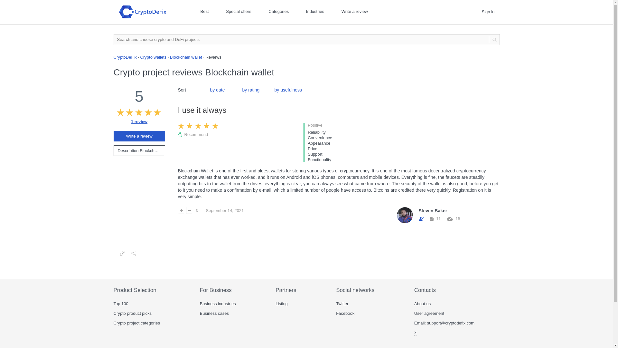 Image resolution: width=618 pixels, height=348 pixels. I want to click on Write a review, so click(355, 12).